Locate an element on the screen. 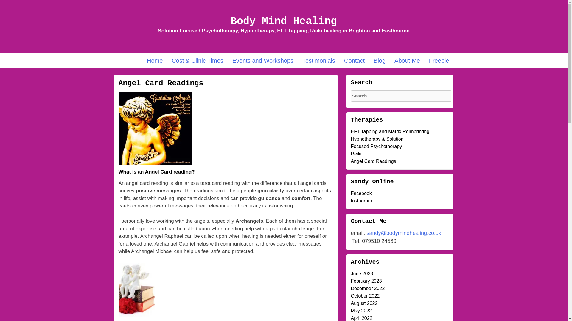 The width and height of the screenshot is (572, 321). Events and Workshops is located at coordinates (263, 61).